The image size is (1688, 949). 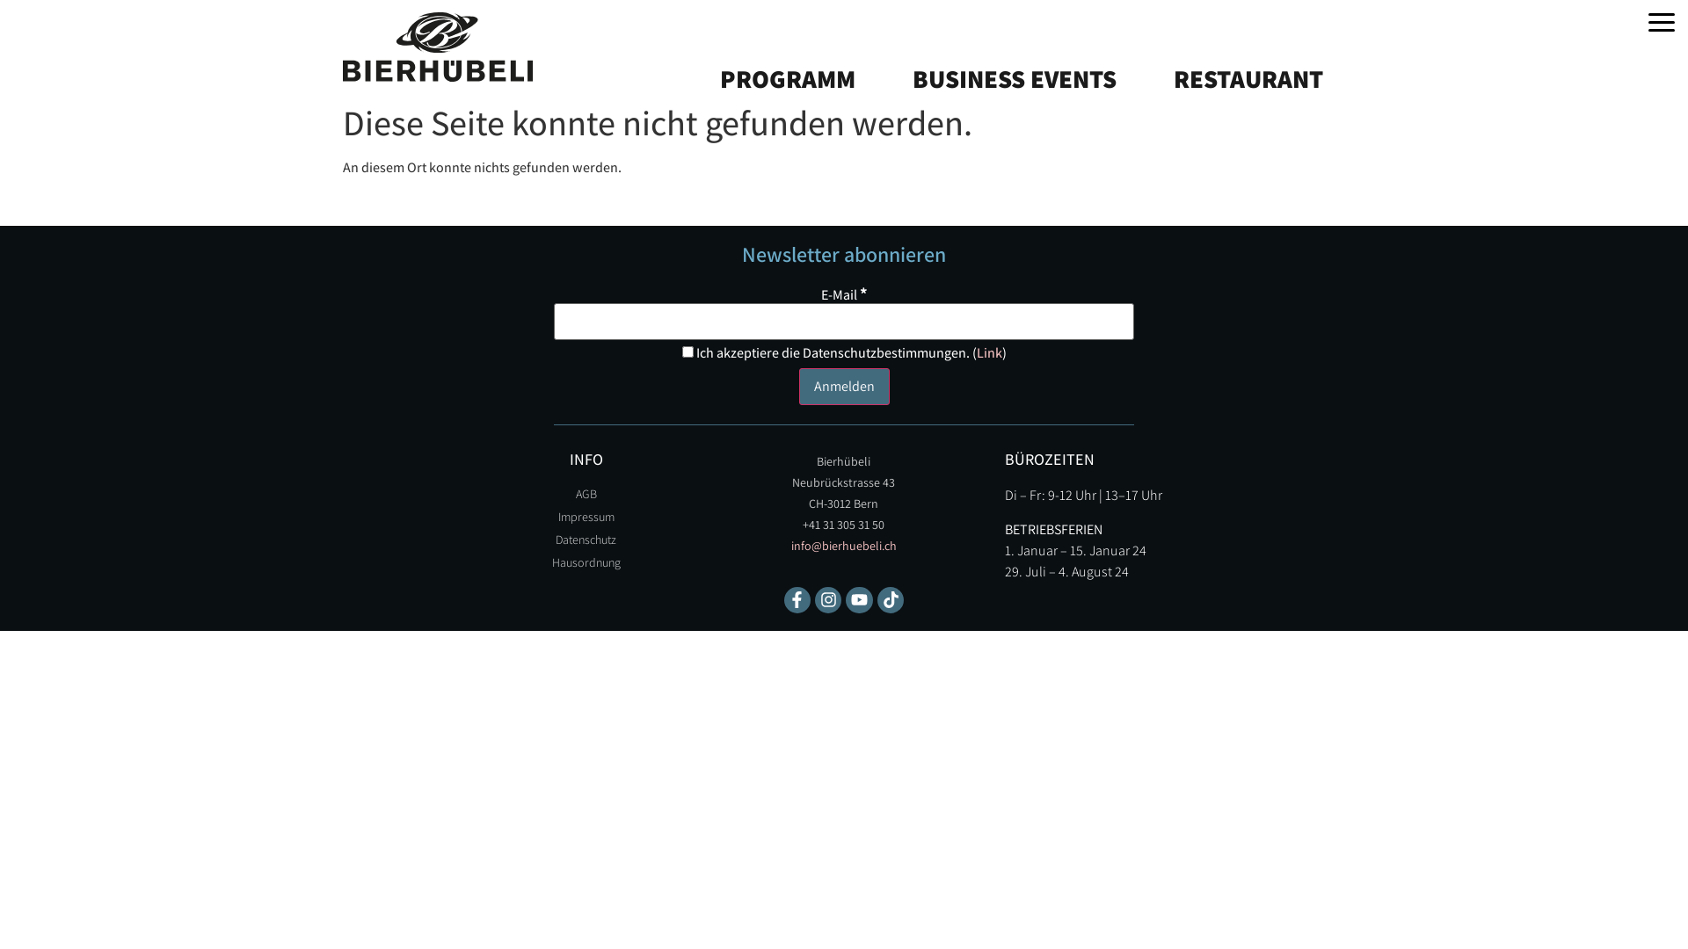 I want to click on AGB, so click(x=586, y=494).